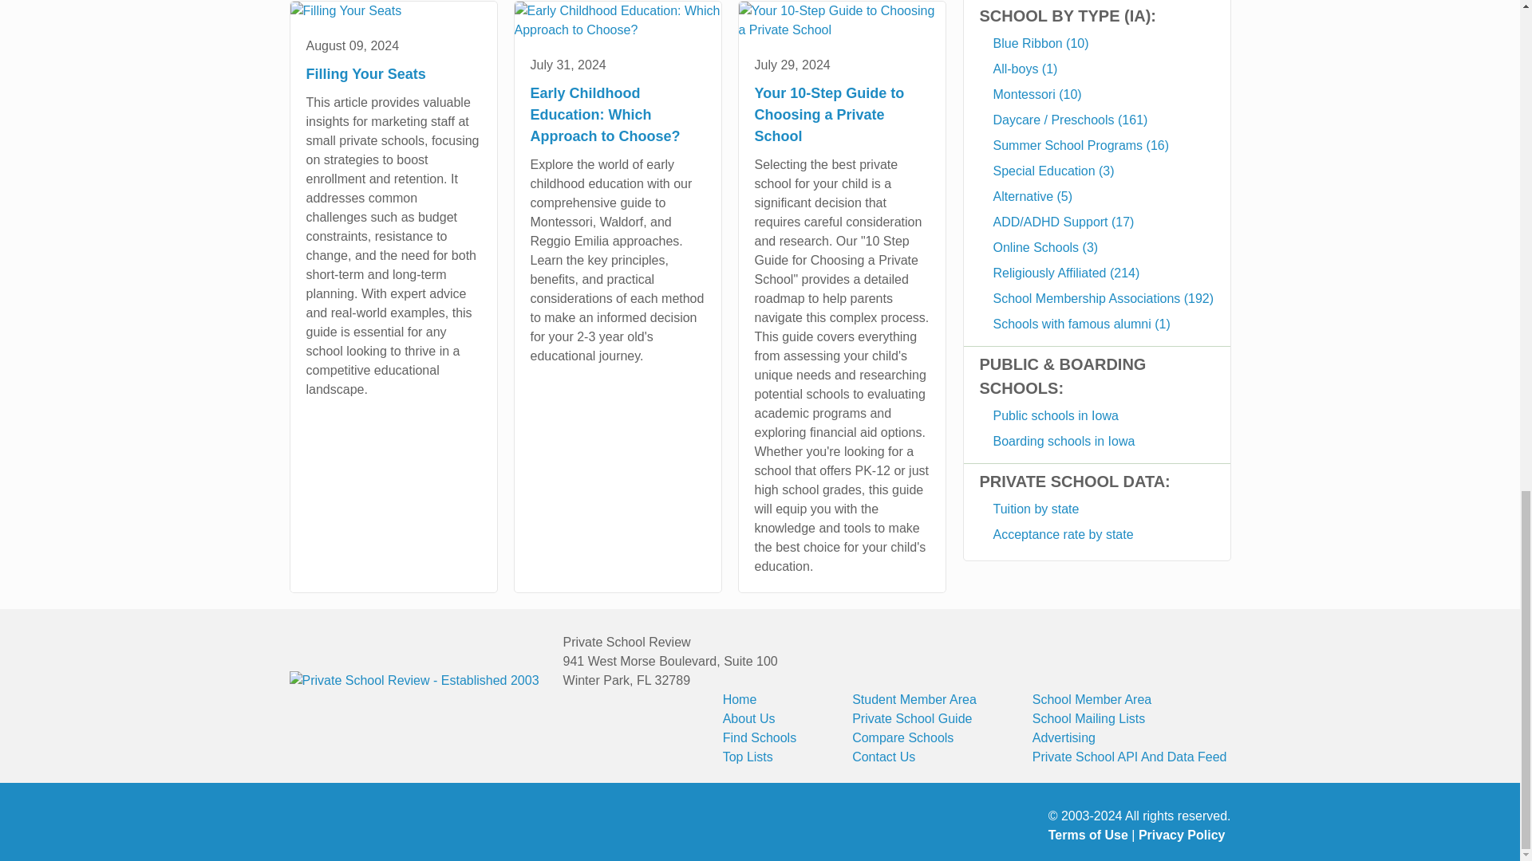 This screenshot has height=861, width=1532. I want to click on Filling Your Seats, so click(393, 73).